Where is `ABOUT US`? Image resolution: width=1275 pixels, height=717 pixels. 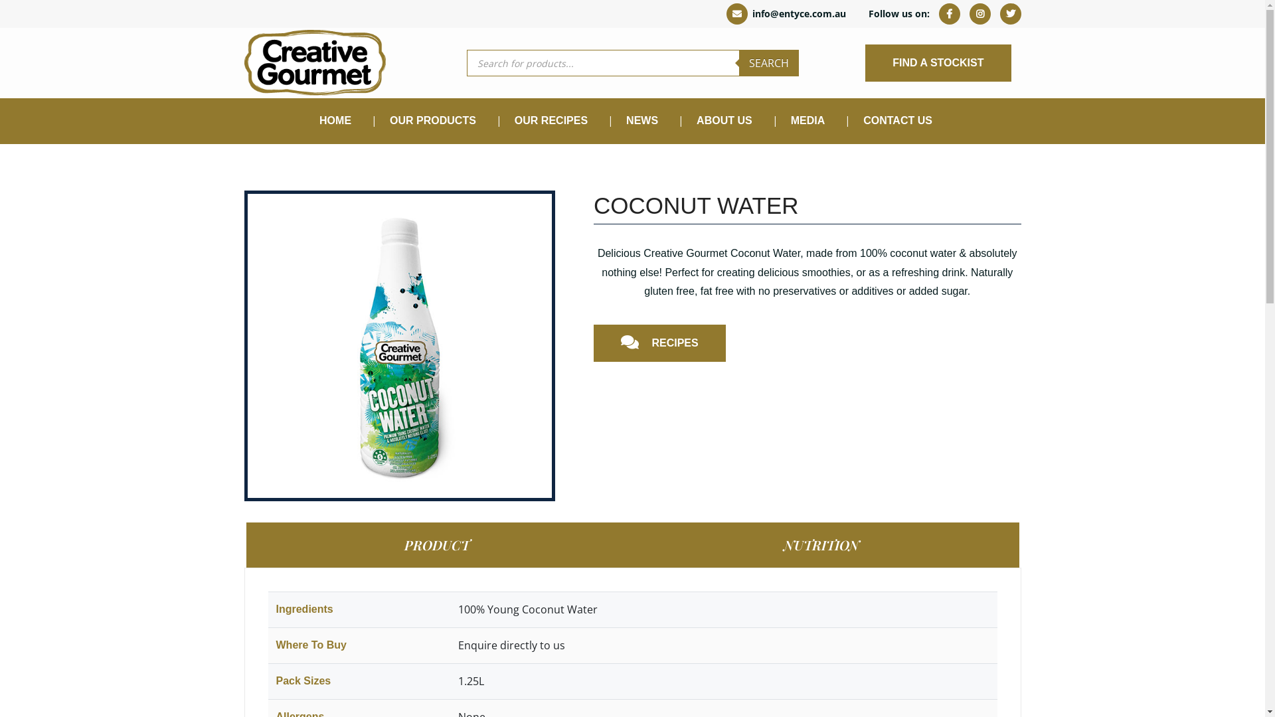
ABOUT US is located at coordinates (724, 121).